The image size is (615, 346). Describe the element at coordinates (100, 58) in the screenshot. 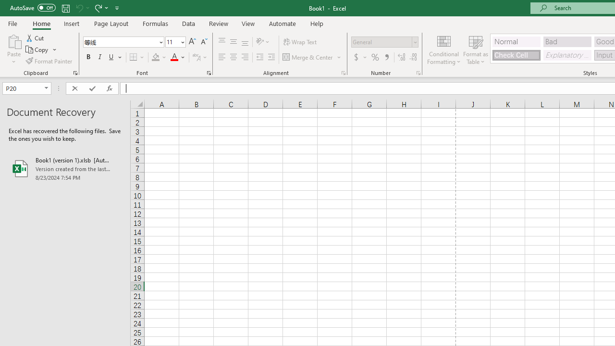

I see `Italic` at that location.